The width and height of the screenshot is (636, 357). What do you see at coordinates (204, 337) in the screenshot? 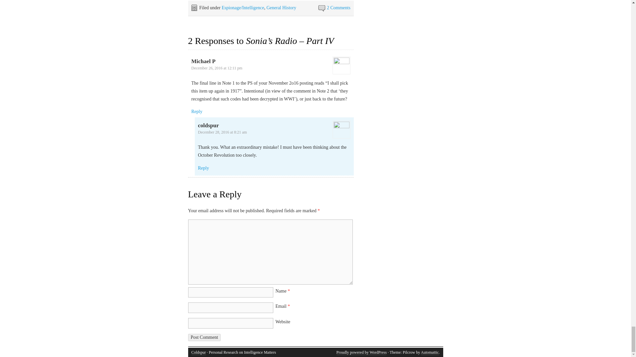
I see `Post Comment` at bounding box center [204, 337].